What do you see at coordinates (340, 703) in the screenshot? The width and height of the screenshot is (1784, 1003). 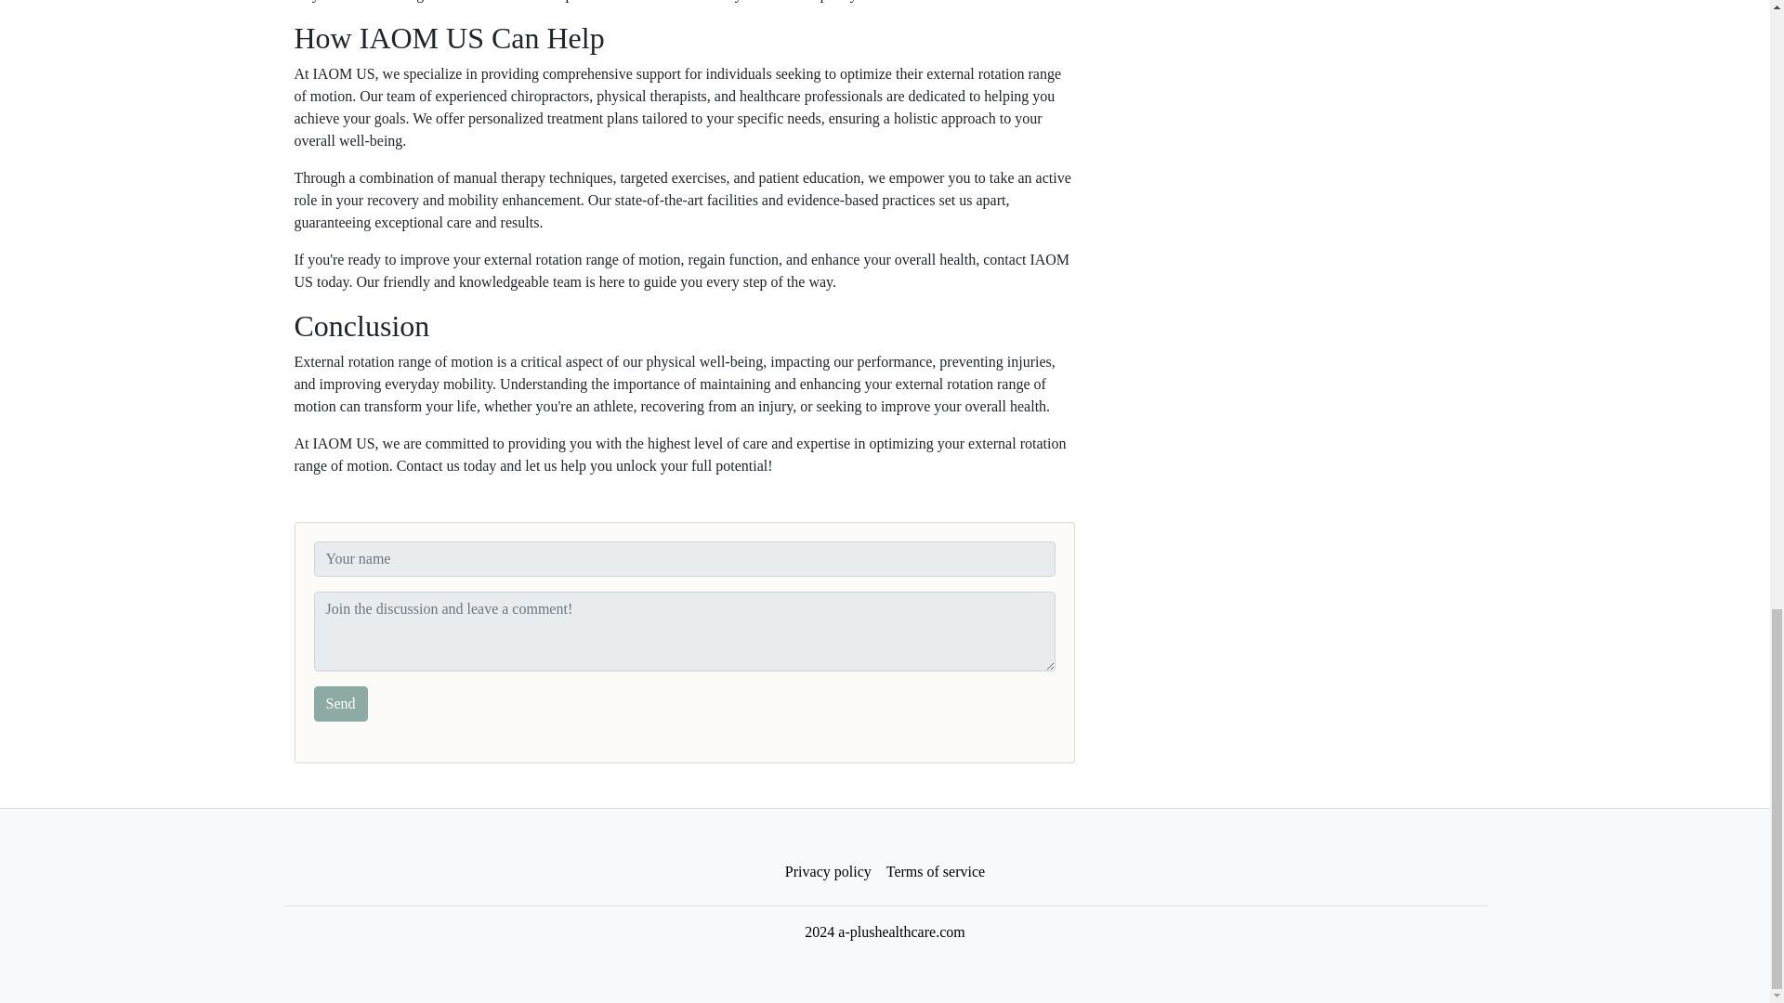 I see `Send` at bounding box center [340, 703].